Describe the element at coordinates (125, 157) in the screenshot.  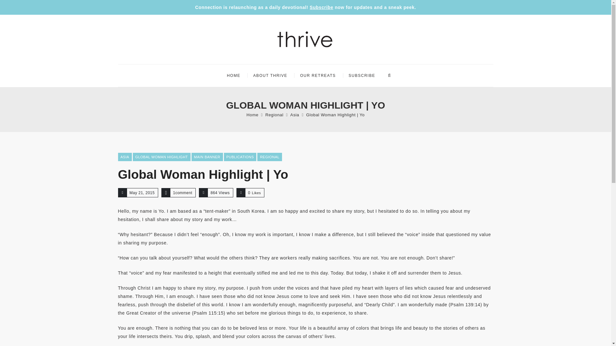
I see `ASIA` at that location.